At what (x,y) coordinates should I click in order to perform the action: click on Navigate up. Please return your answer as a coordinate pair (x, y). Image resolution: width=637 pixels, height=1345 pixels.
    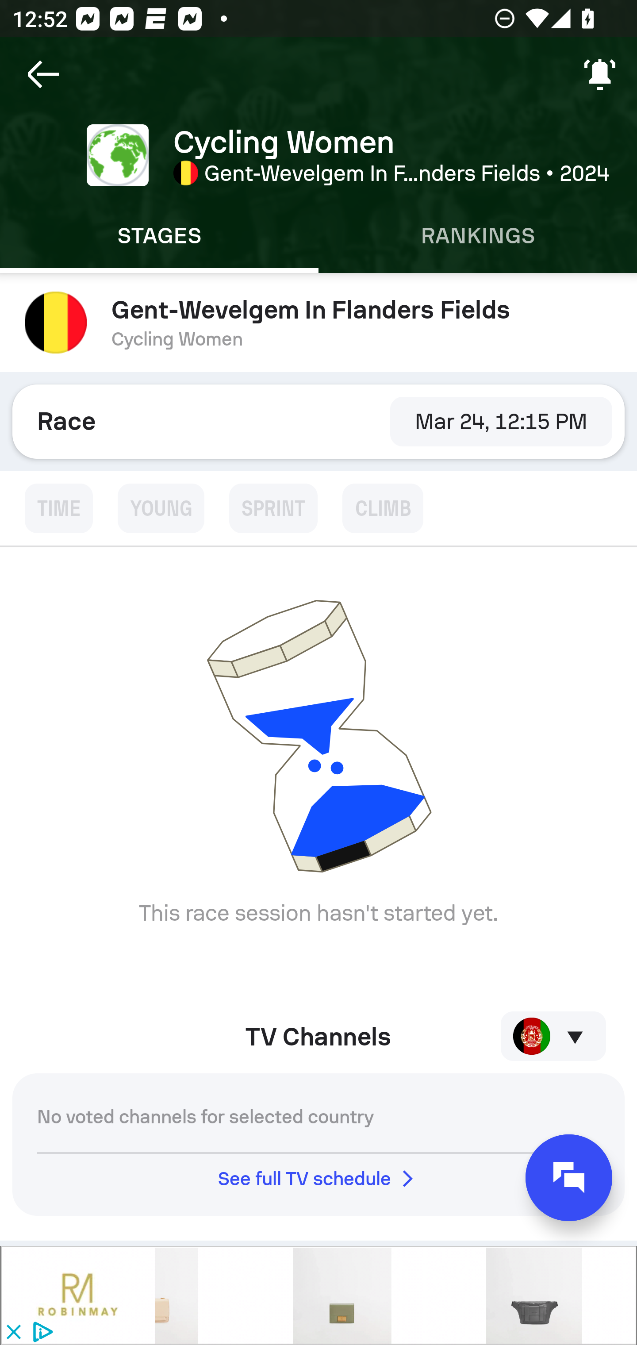
    Looking at the image, I should click on (43, 74).